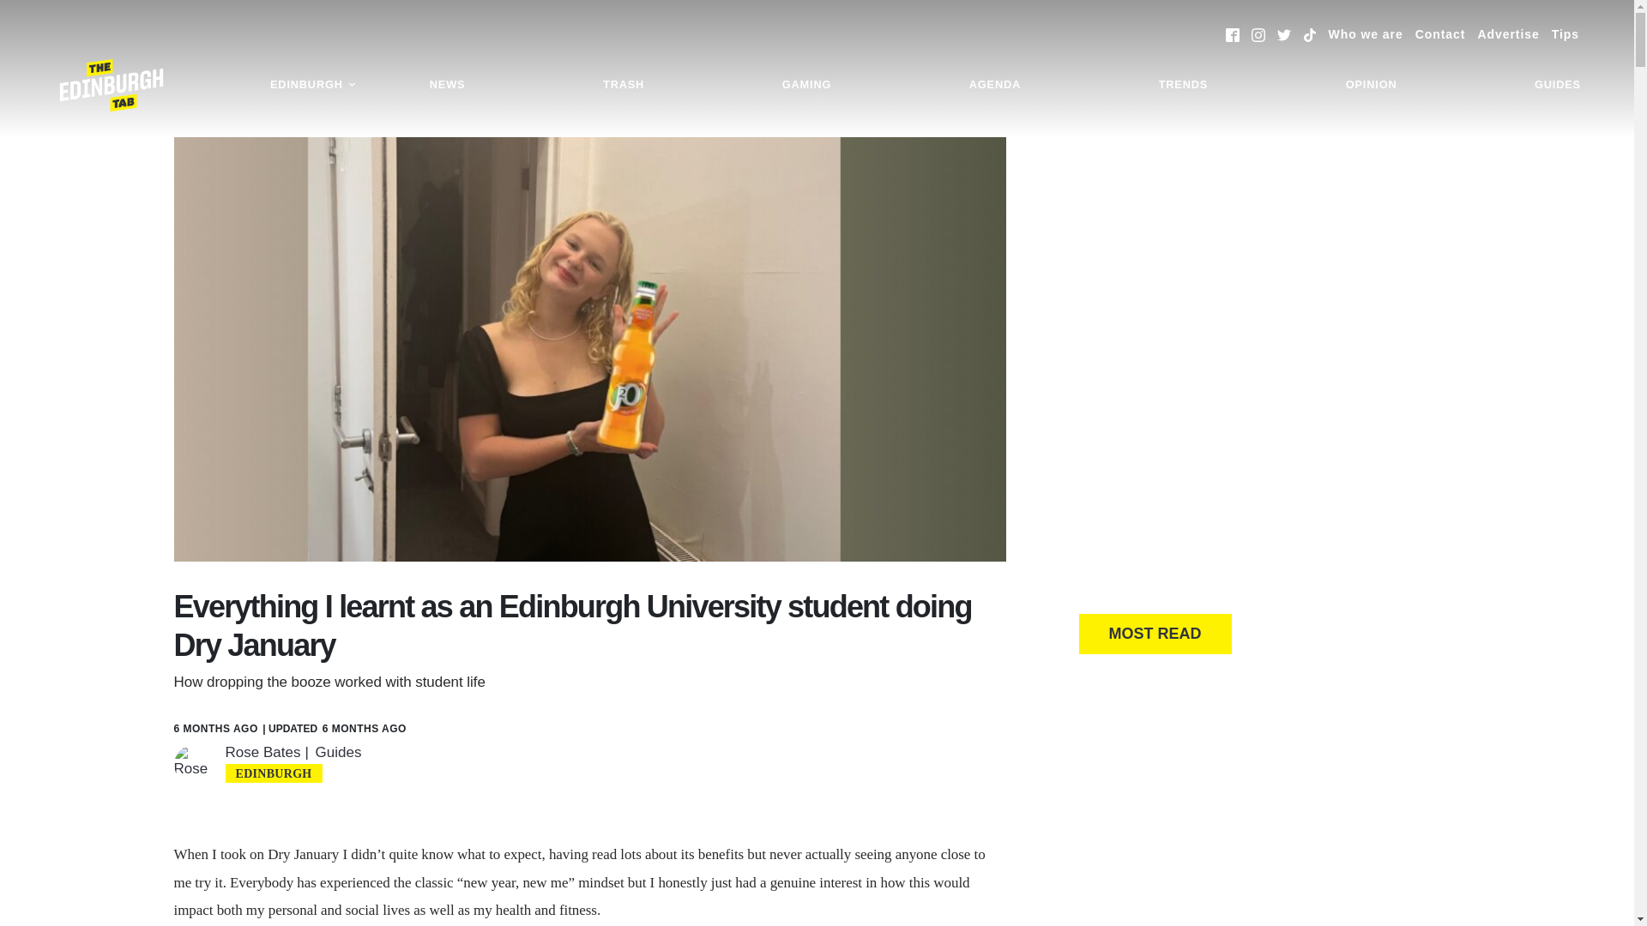 The image size is (1647, 926). Describe the element at coordinates (1565, 34) in the screenshot. I see `Tips` at that location.